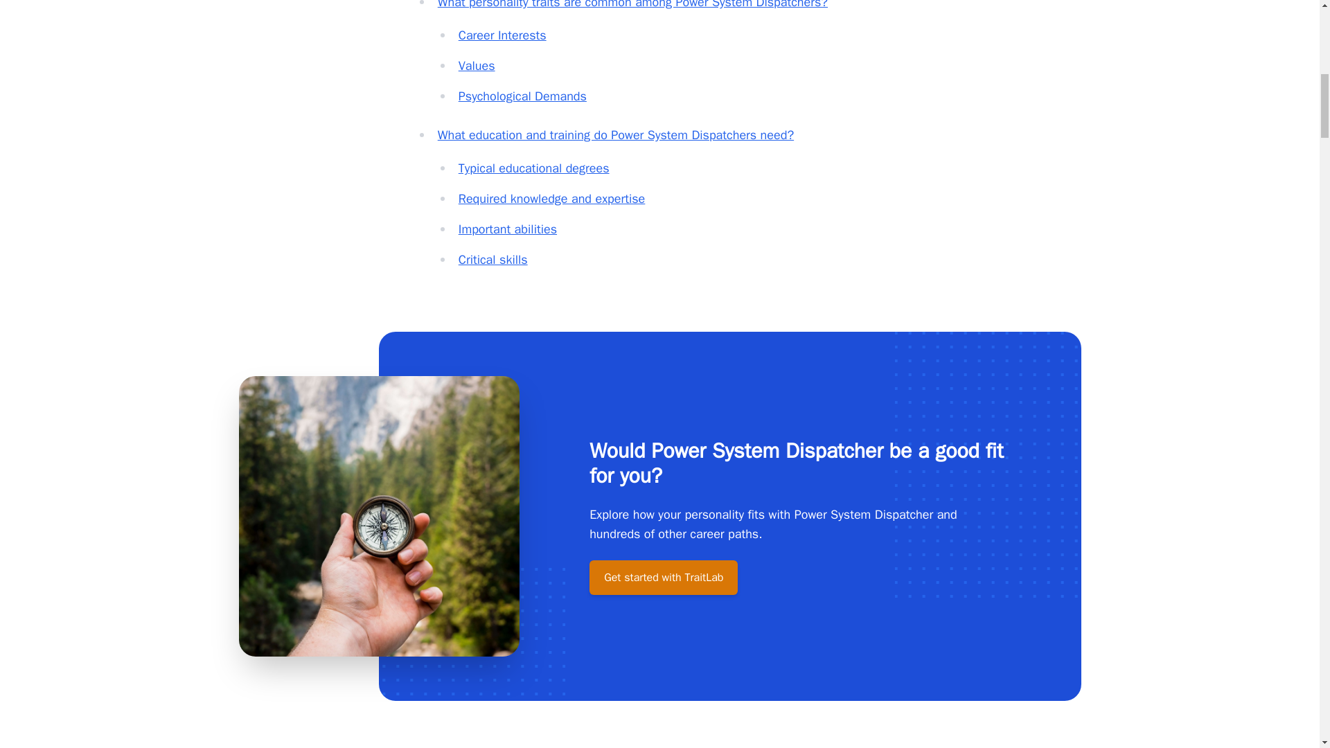 The image size is (1330, 748). Describe the element at coordinates (551, 199) in the screenshot. I see `Required knowledge and expertise` at that location.